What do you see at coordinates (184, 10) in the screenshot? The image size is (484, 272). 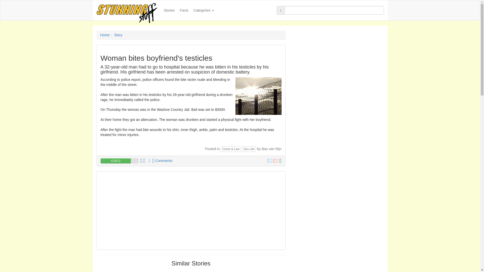 I see `Facts` at bounding box center [184, 10].